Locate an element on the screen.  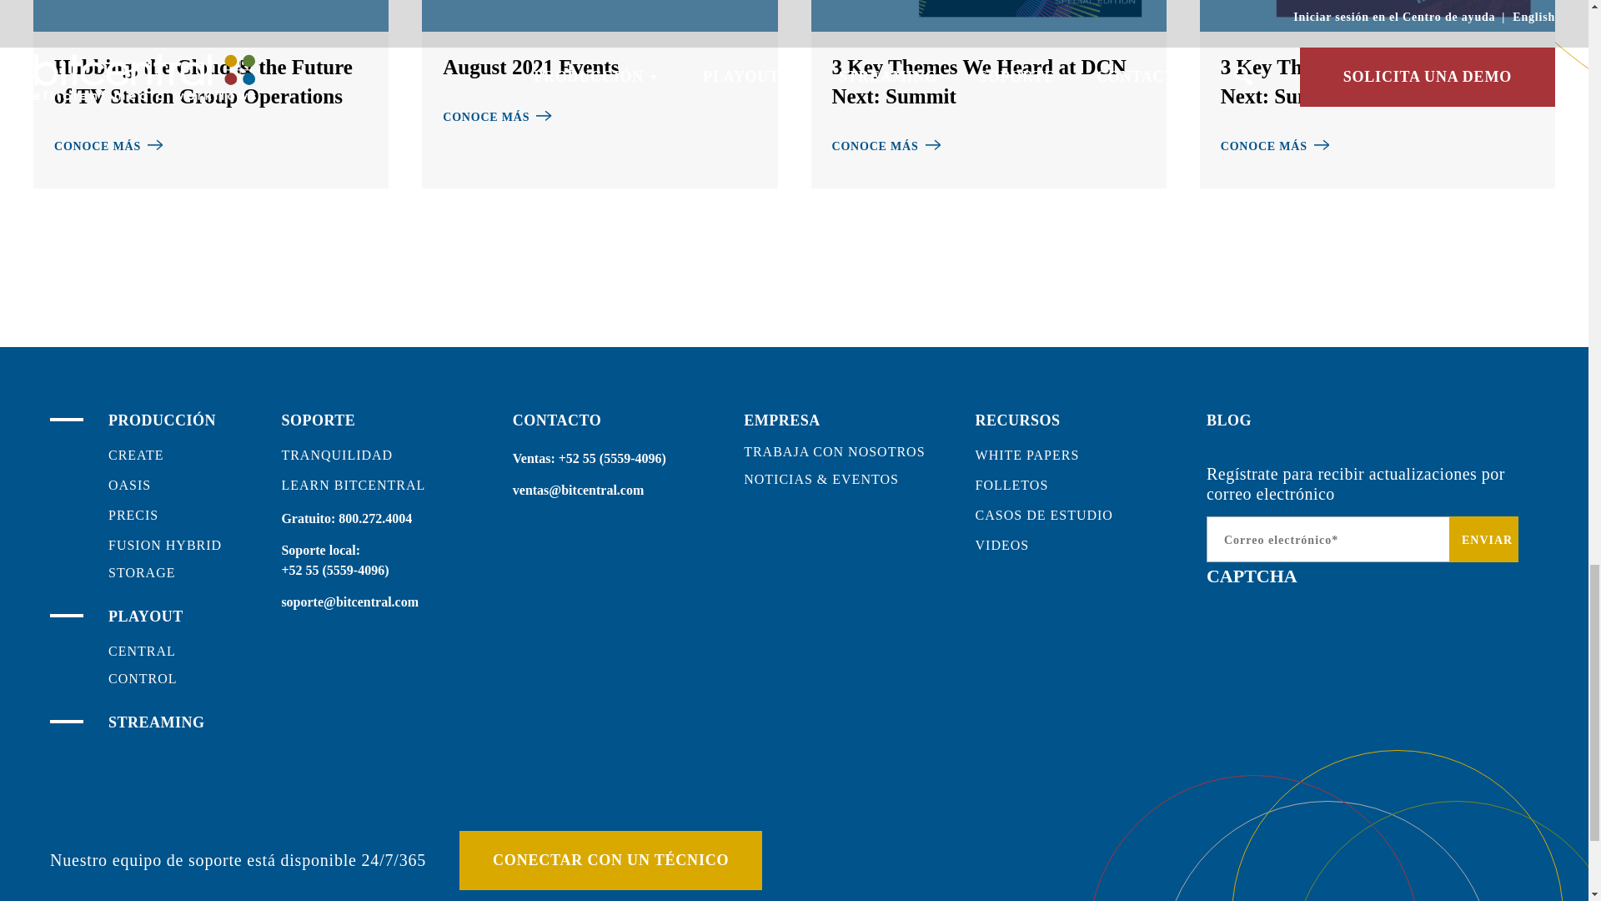
OASIS is located at coordinates (129, 485).